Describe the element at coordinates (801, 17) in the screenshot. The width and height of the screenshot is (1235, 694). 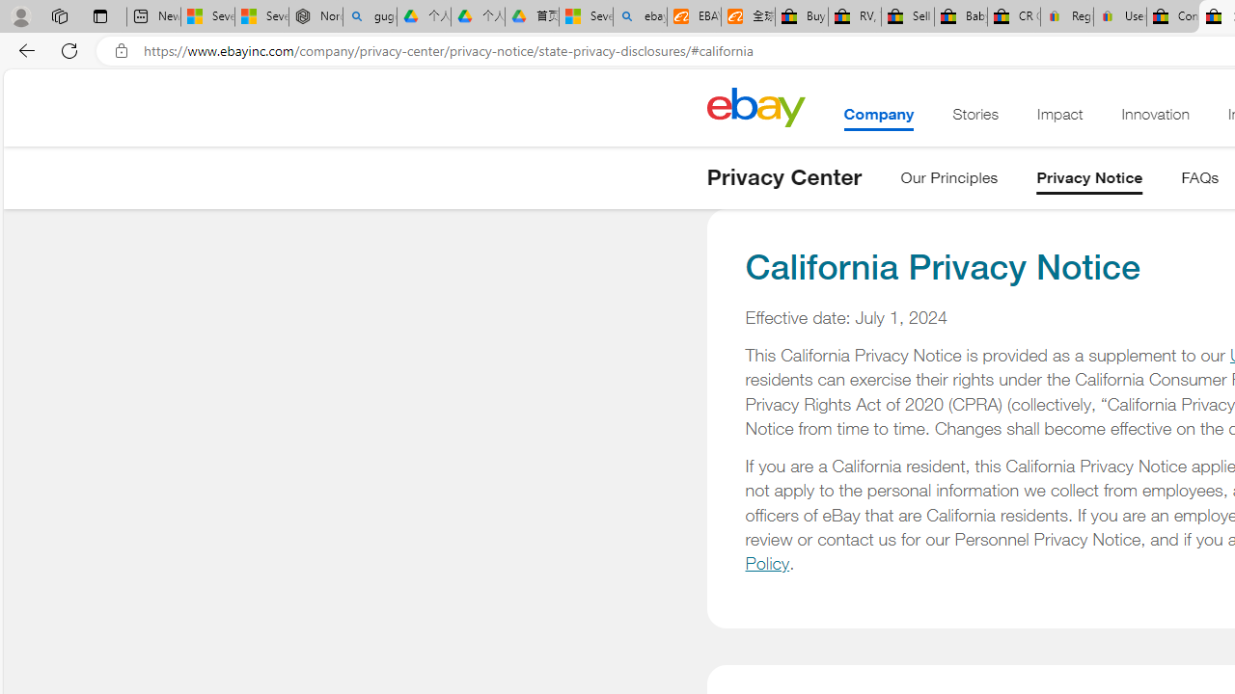
I see `Buy Auto Parts & Accessories | eBay` at that location.